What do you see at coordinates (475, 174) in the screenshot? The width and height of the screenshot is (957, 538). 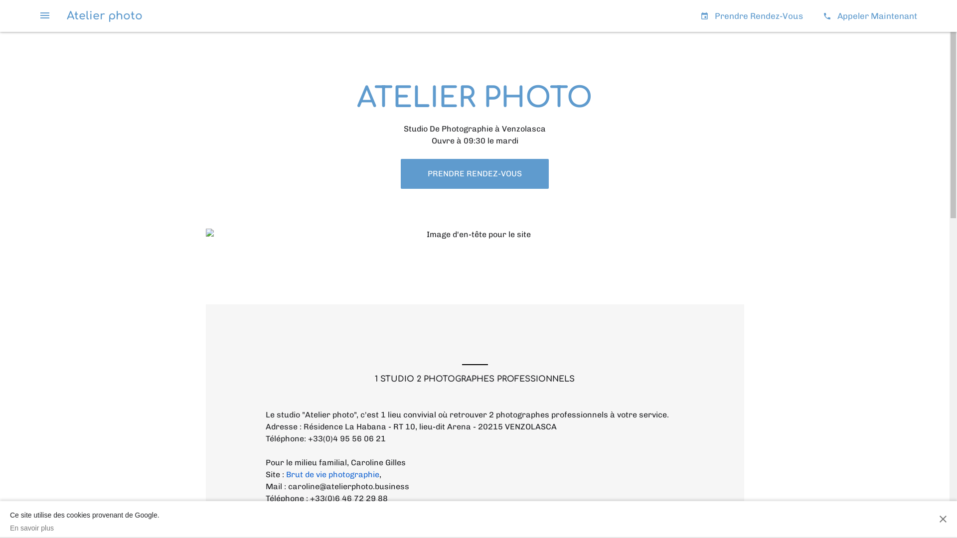 I see `PRENDRE RENDEZ-VOUS` at bounding box center [475, 174].